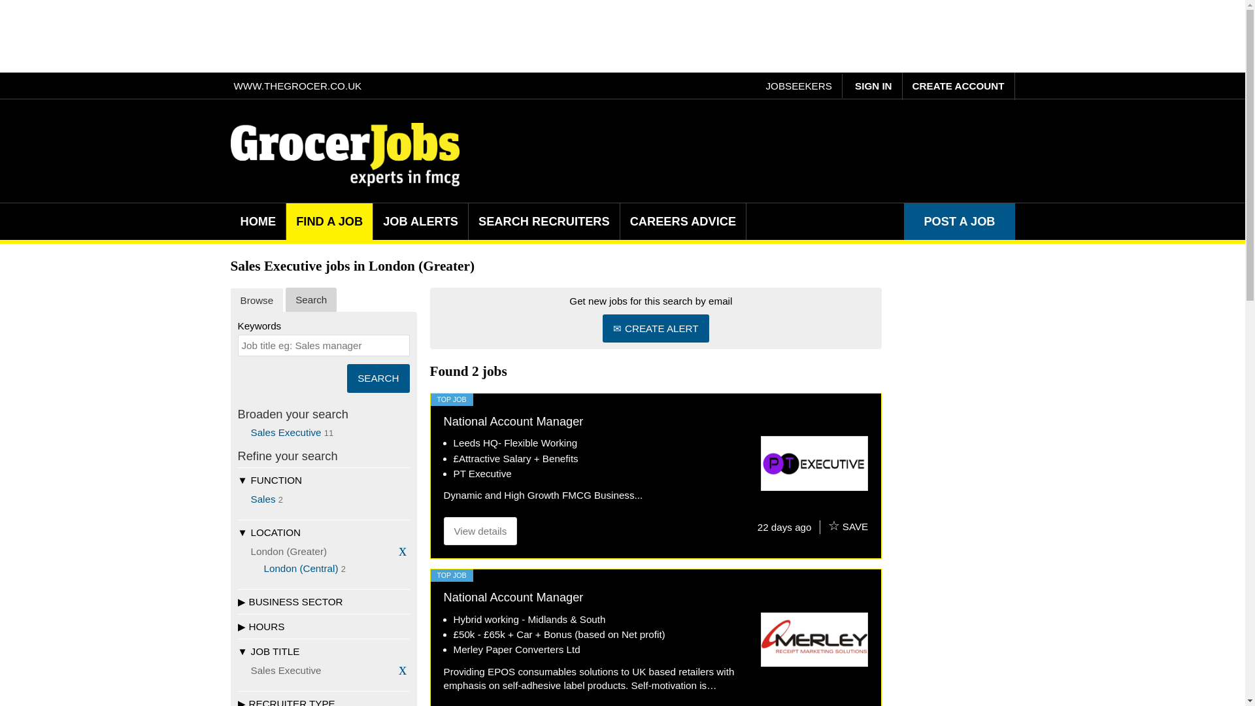 The image size is (1255, 706). Describe the element at coordinates (544, 221) in the screenshot. I see `SEARCH RECRUITERS` at that location.